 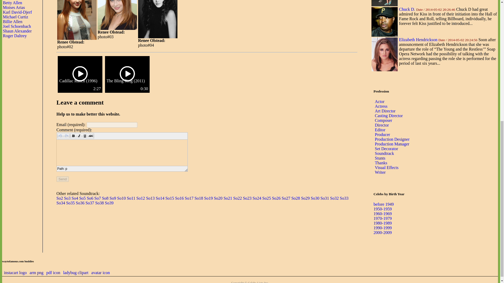 What do you see at coordinates (62, 179) in the screenshot?
I see `Send` at bounding box center [62, 179].